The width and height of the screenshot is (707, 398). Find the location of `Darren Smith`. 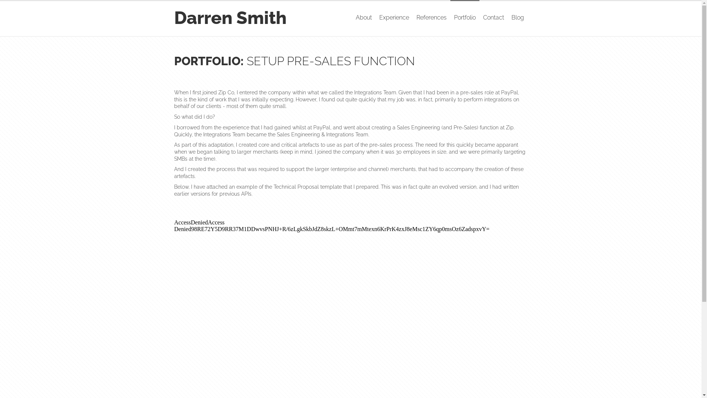

Darren Smith is located at coordinates (230, 18).